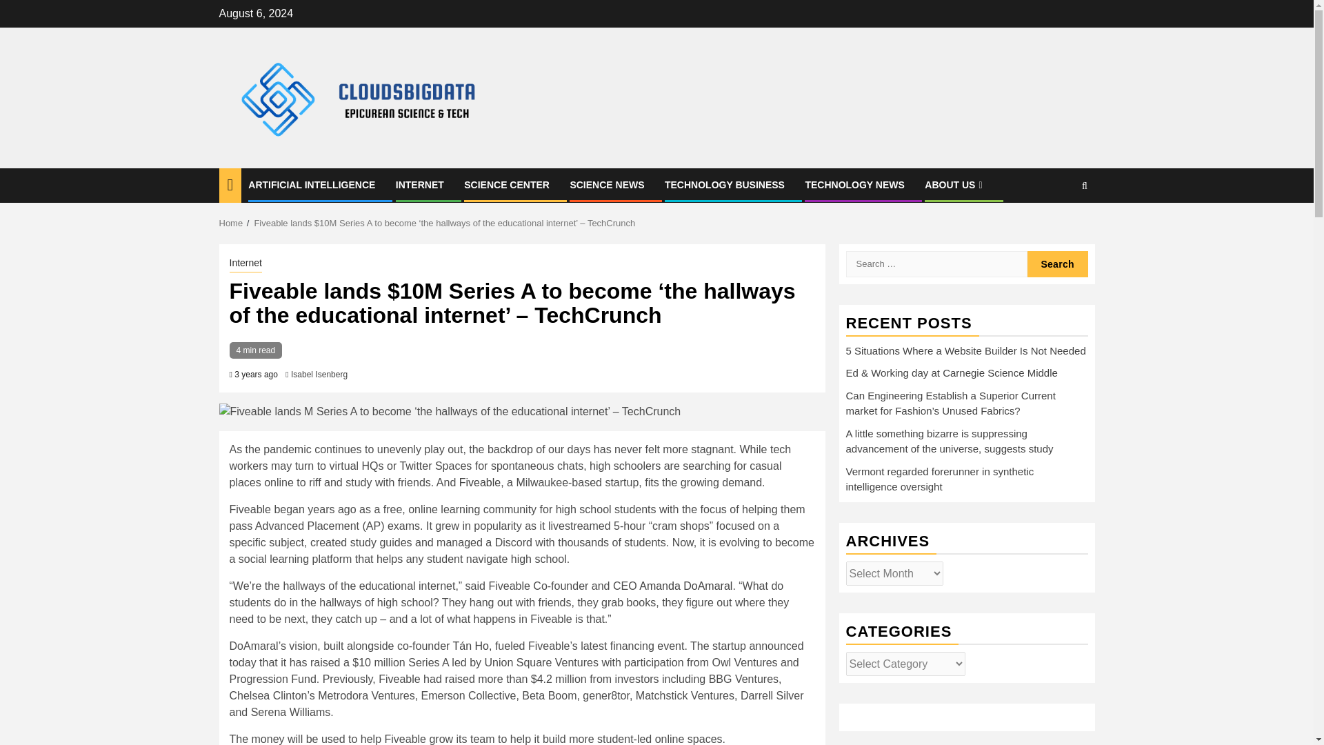 The image size is (1324, 745). I want to click on Isabel Isenberg, so click(319, 374).